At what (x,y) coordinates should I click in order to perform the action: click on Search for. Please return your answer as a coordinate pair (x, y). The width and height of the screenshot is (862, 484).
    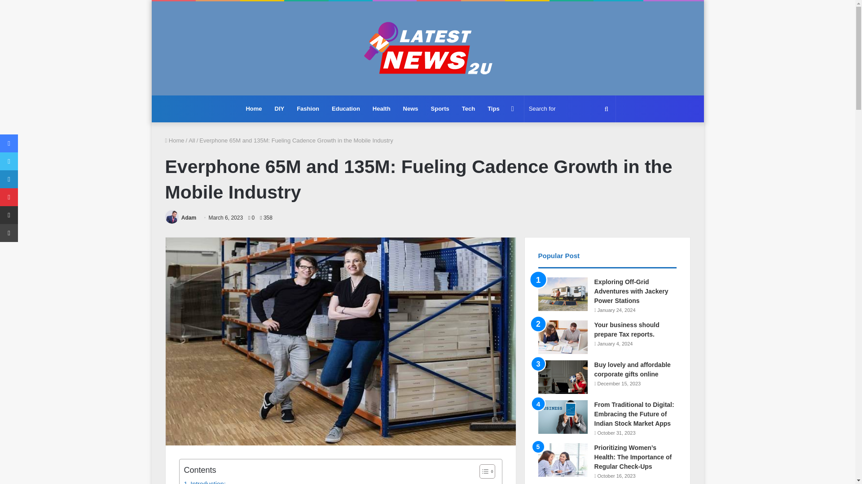
    Looking at the image, I should click on (569, 108).